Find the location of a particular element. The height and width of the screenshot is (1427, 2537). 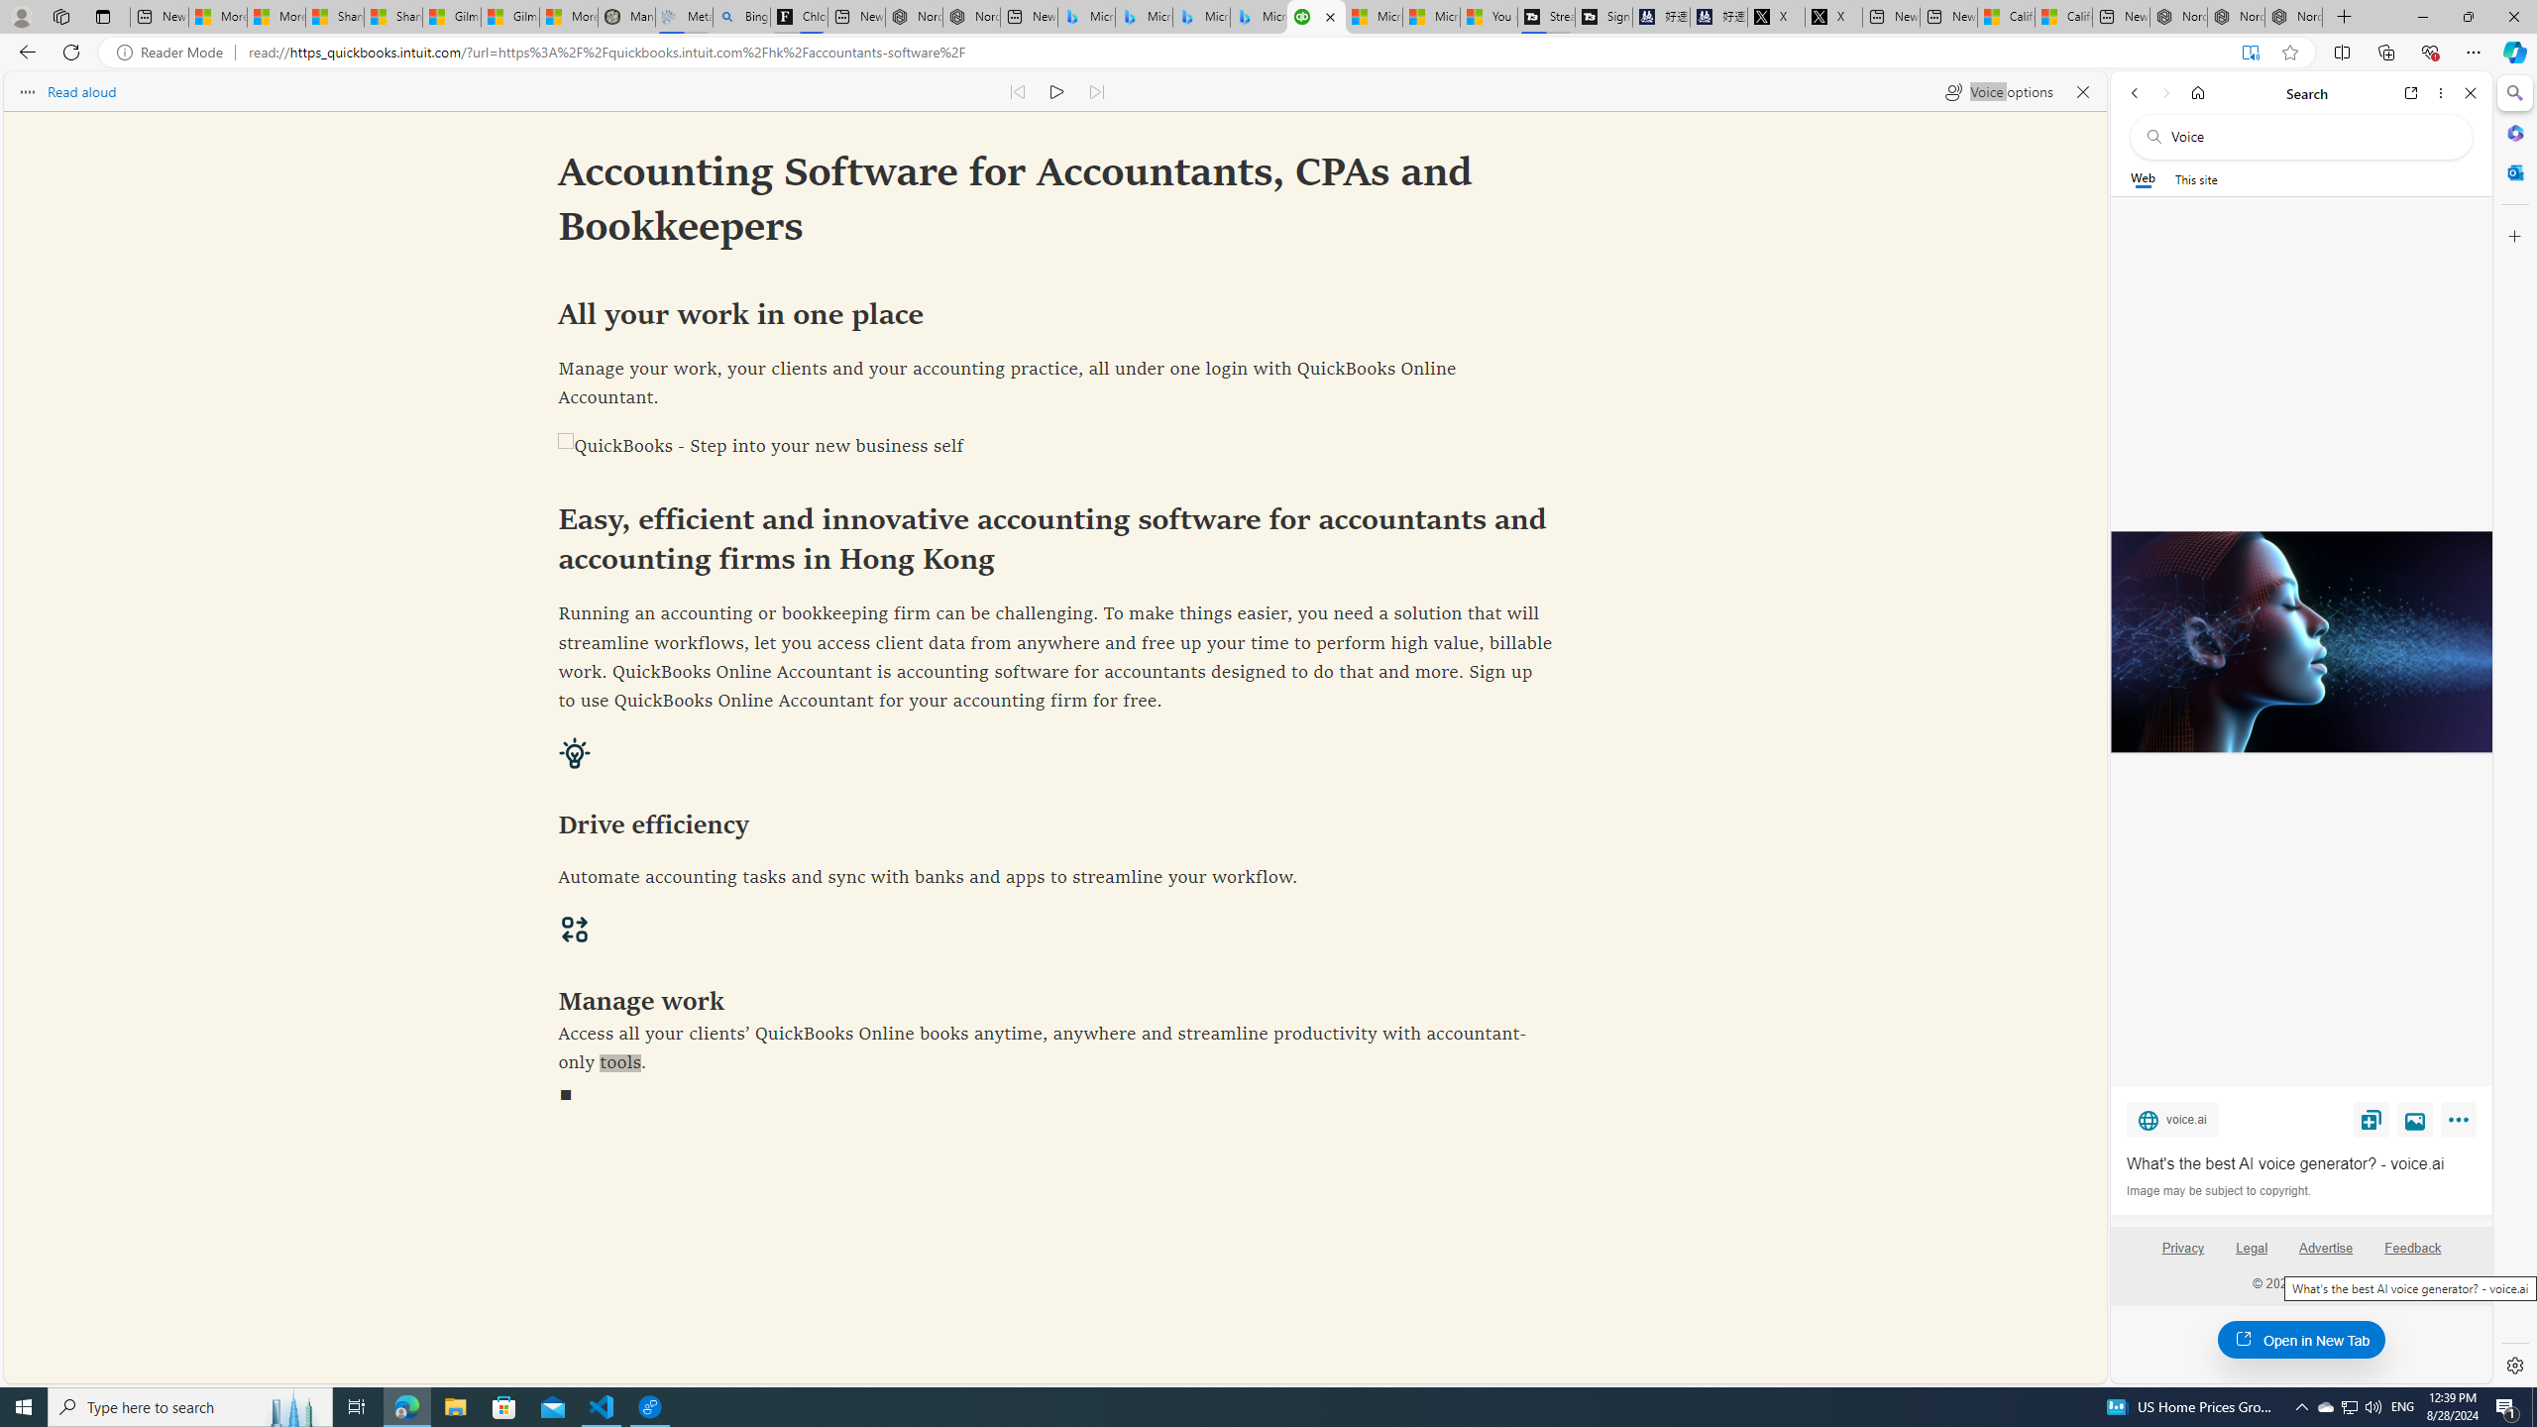

Search the web is located at coordinates (2311, 137).